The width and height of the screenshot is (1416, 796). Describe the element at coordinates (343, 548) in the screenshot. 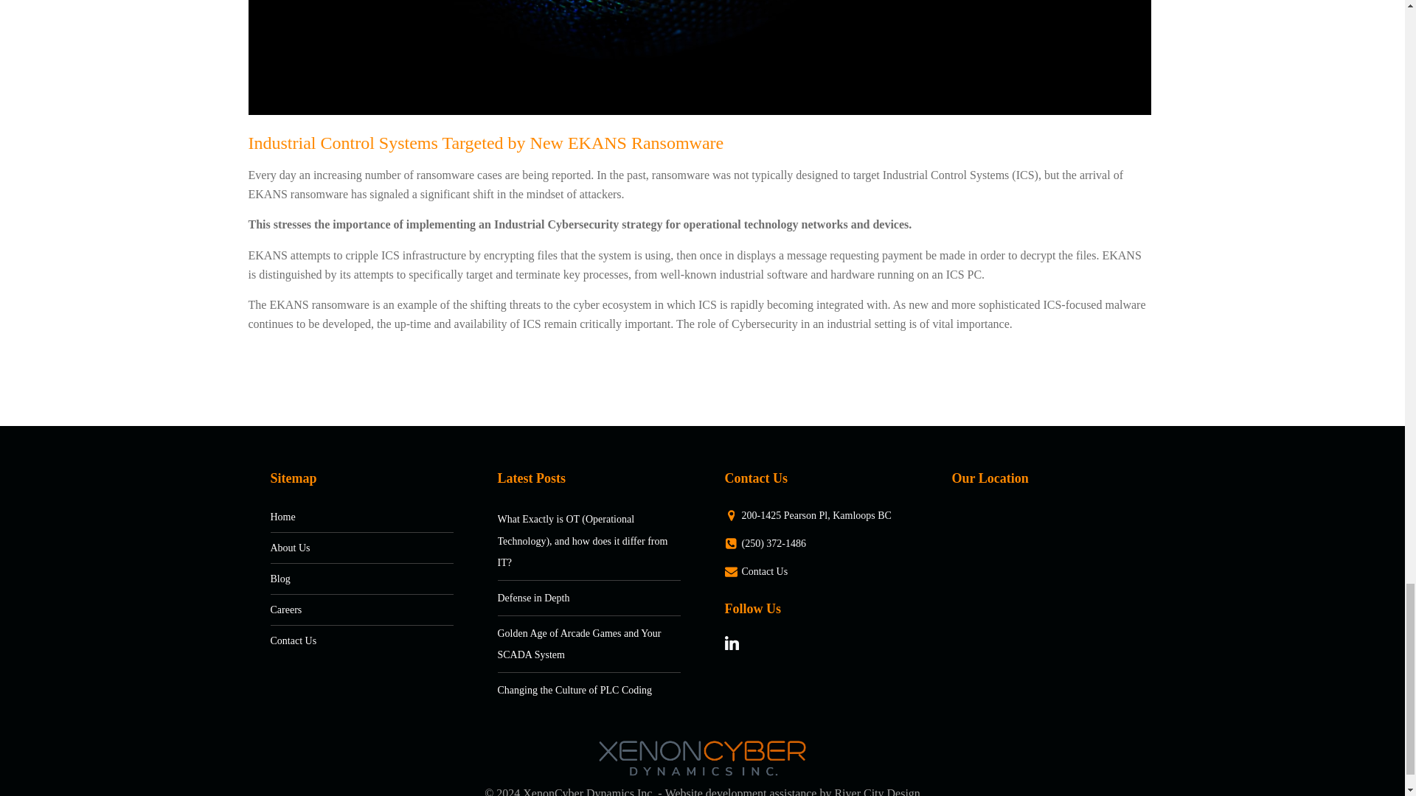

I see `About Us` at that location.